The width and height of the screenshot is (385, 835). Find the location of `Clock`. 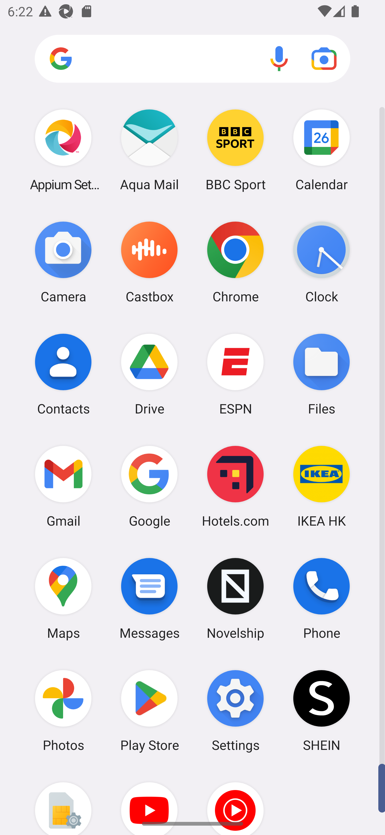

Clock is located at coordinates (321, 262).